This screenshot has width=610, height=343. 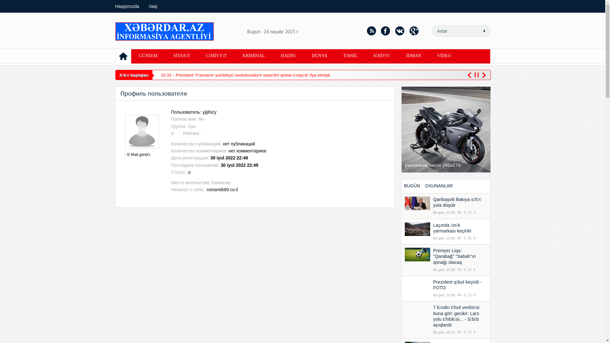 What do you see at coordinates (222, 190) in the screenshot?
I see `romantik69.co.il` at bounding box center [222, 190].